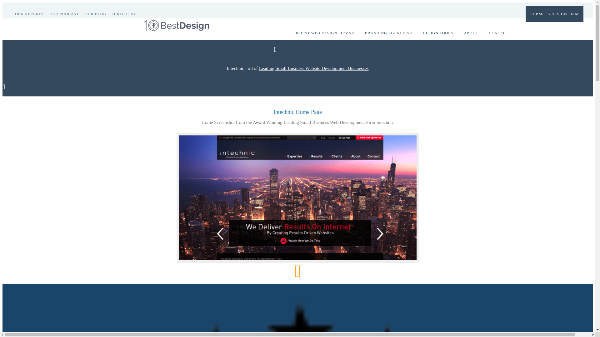  I want to click on OUR BLOG, so click(97, 14).